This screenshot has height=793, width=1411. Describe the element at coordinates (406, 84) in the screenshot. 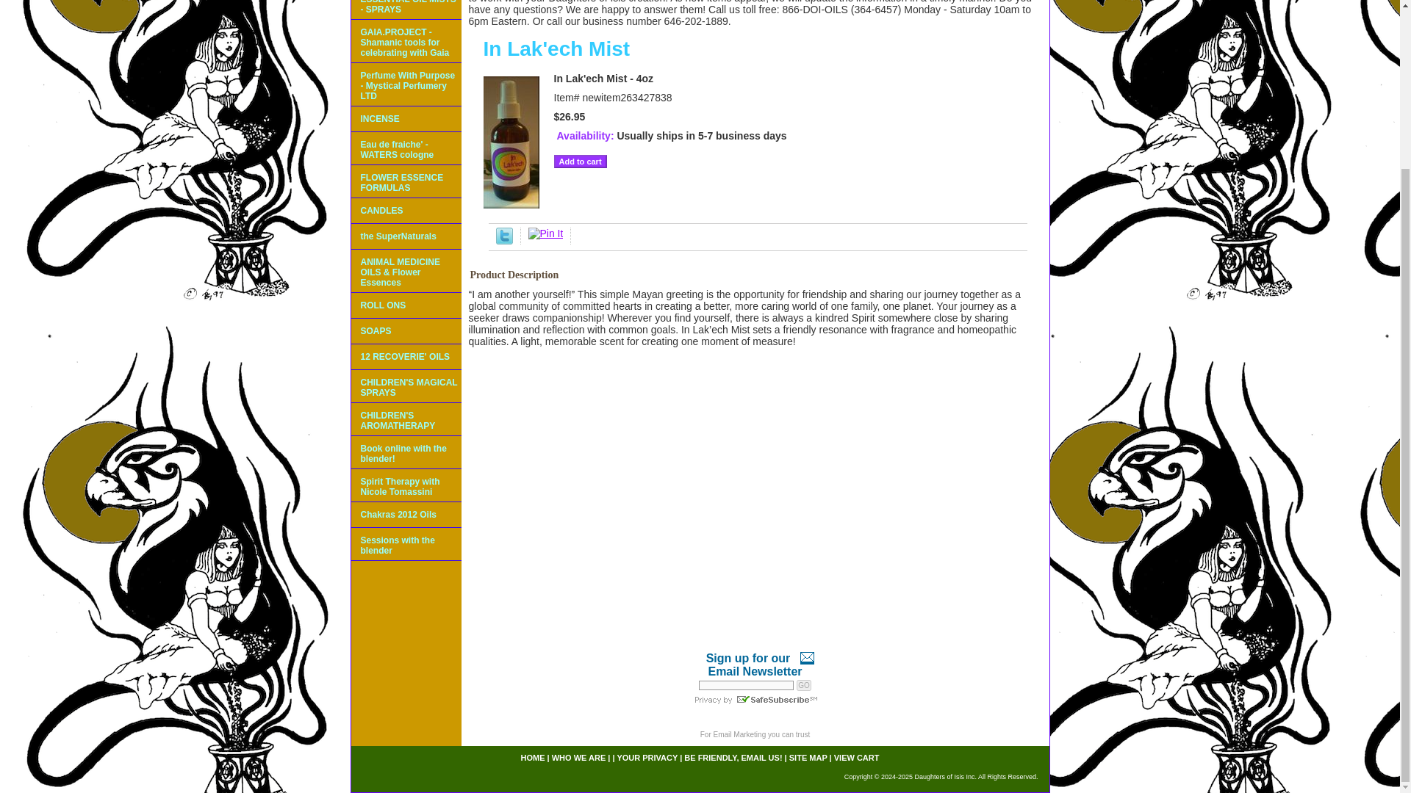

I see `Perfume With Purpose - Mystical Perfumery LTD` at that location.